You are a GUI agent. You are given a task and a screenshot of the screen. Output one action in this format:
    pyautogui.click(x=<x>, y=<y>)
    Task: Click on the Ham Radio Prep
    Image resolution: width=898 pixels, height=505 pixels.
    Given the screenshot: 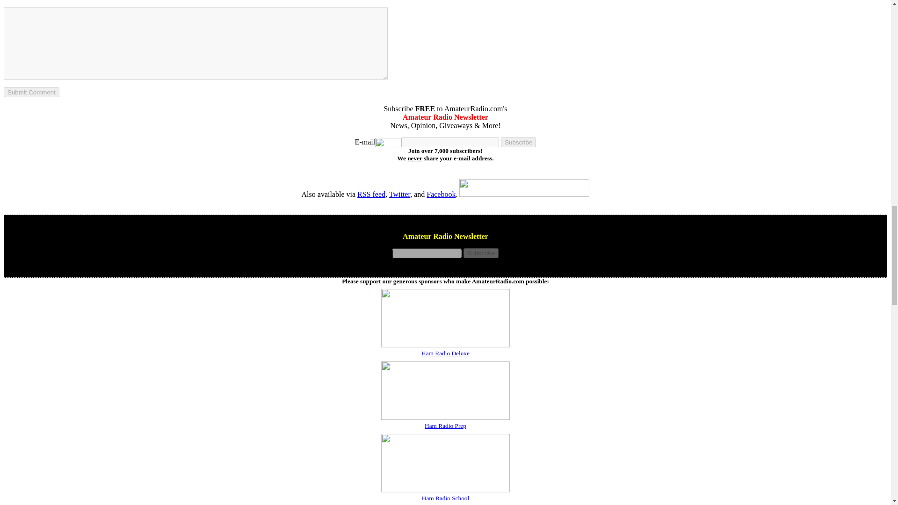 What is the action you would take?
    pyautogui.click(x=445, y=425)
    